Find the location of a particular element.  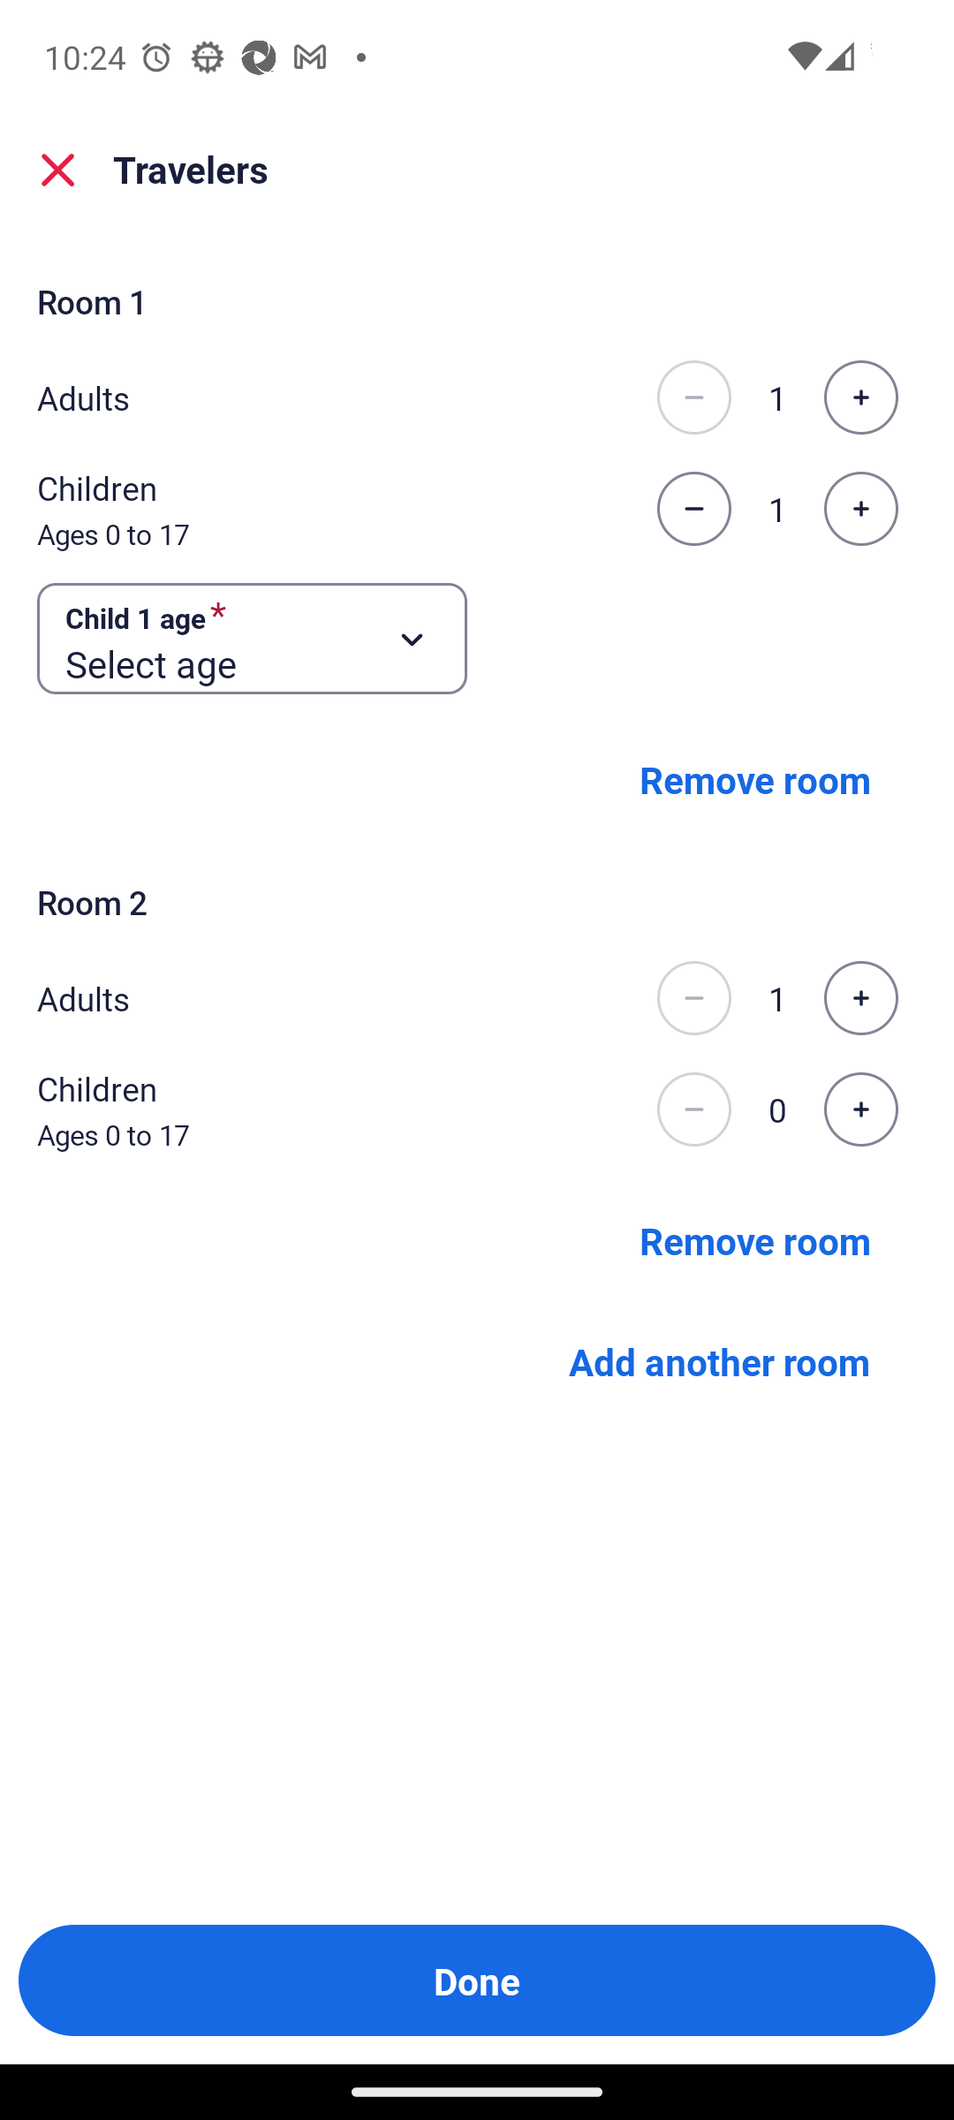

Increase the number of children is located at coordinates (860, 509).